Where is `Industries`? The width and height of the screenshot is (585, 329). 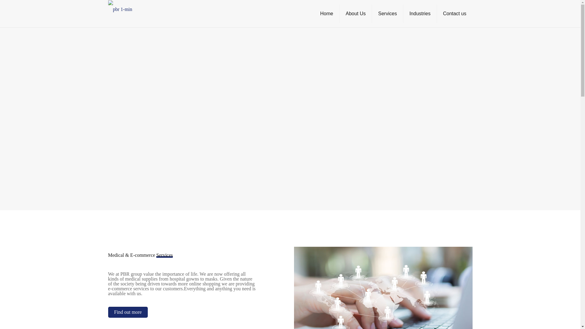 Industries is located at coordinates (420, 13).